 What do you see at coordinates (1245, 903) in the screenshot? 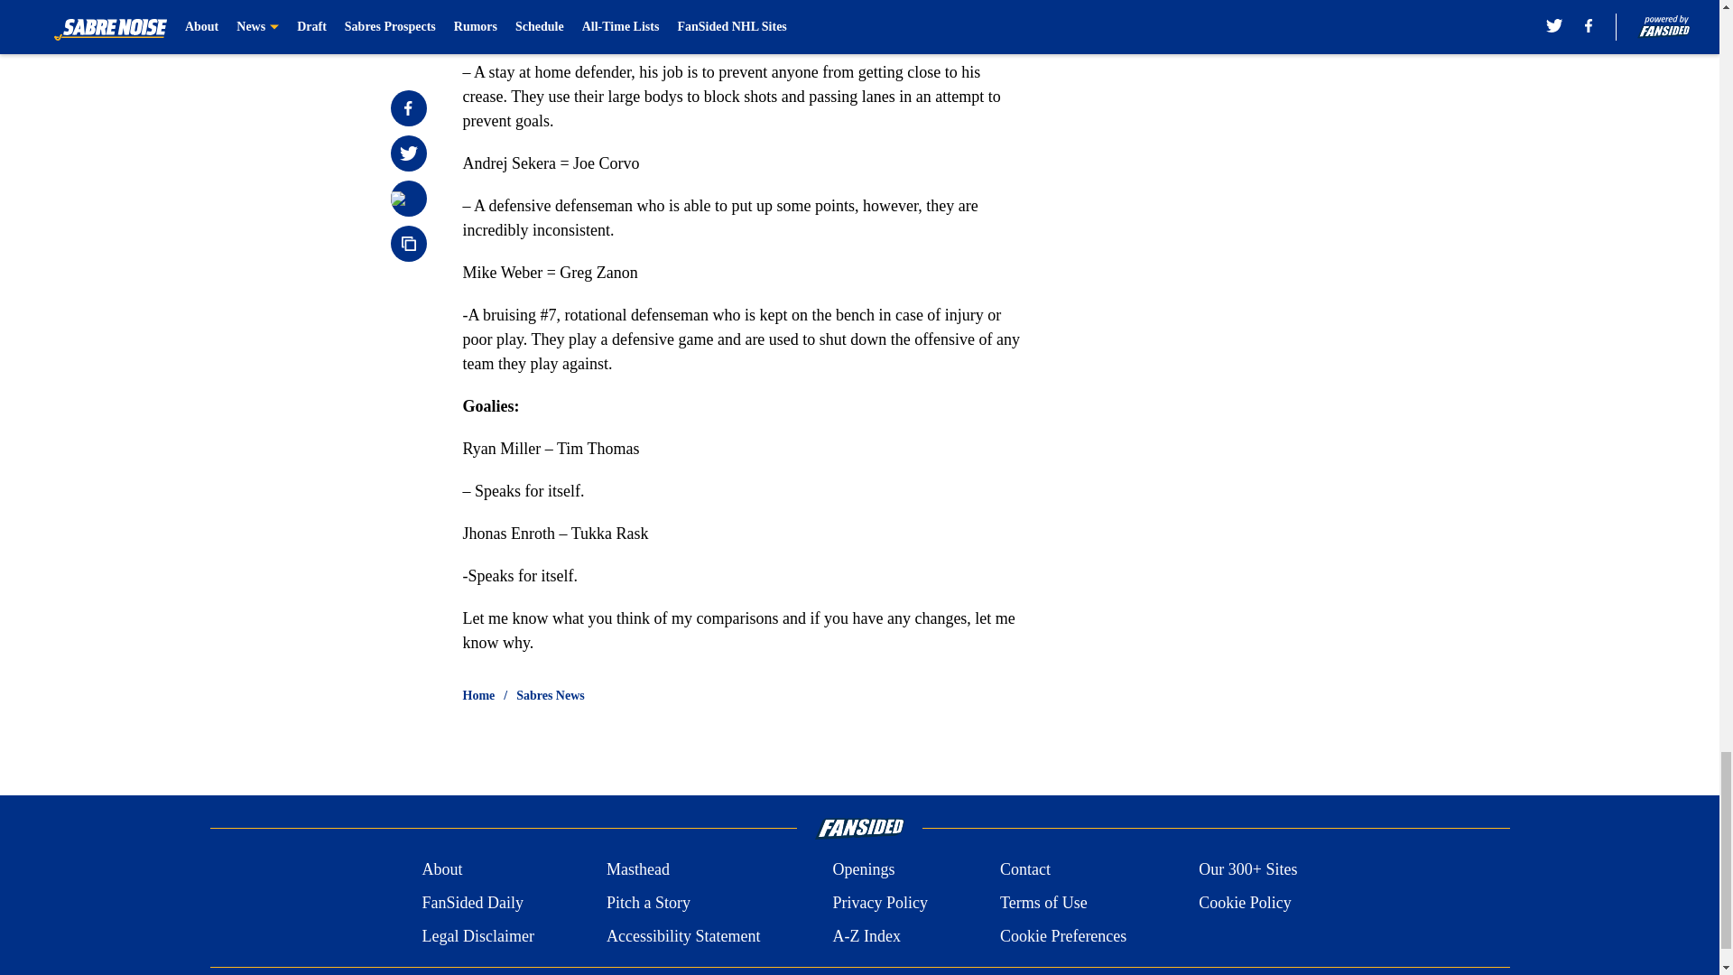
I see `Cookie Policy` at bounding box center [1245, 903].